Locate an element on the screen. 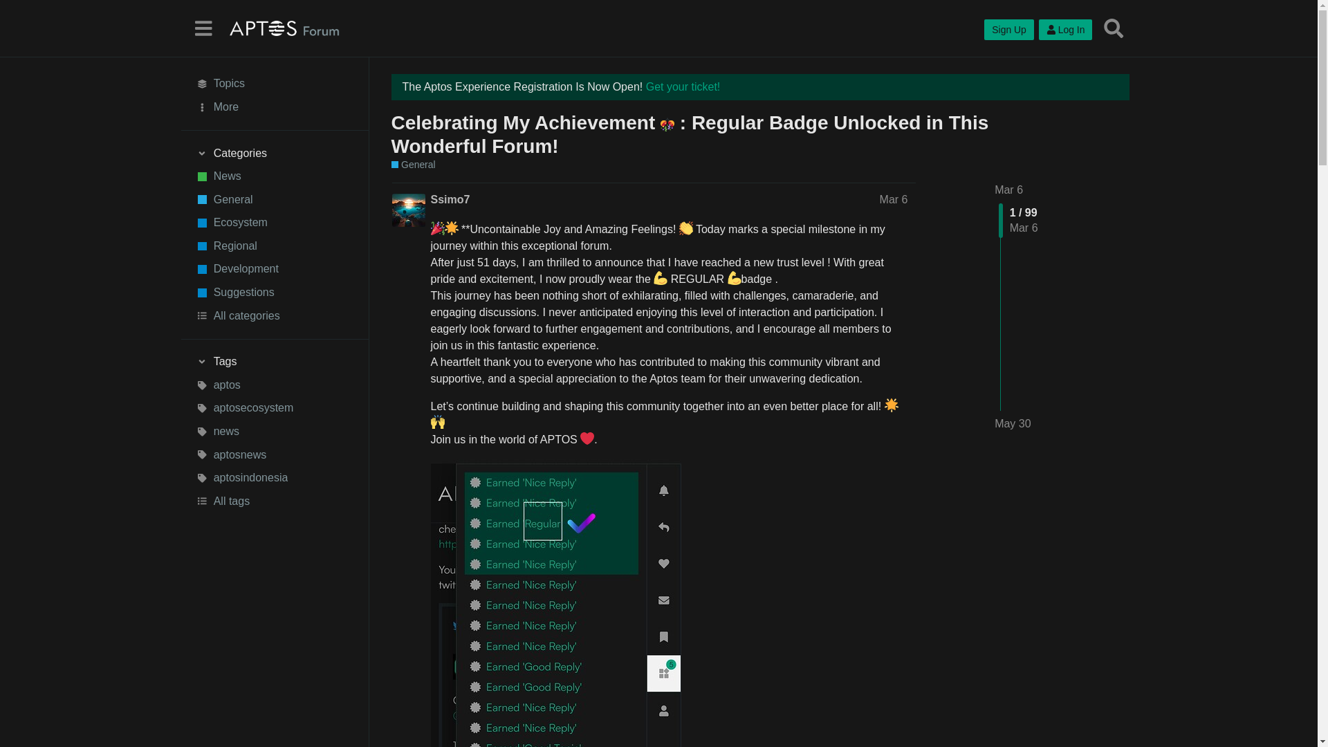  Regional is located at coordinates (275, 246).